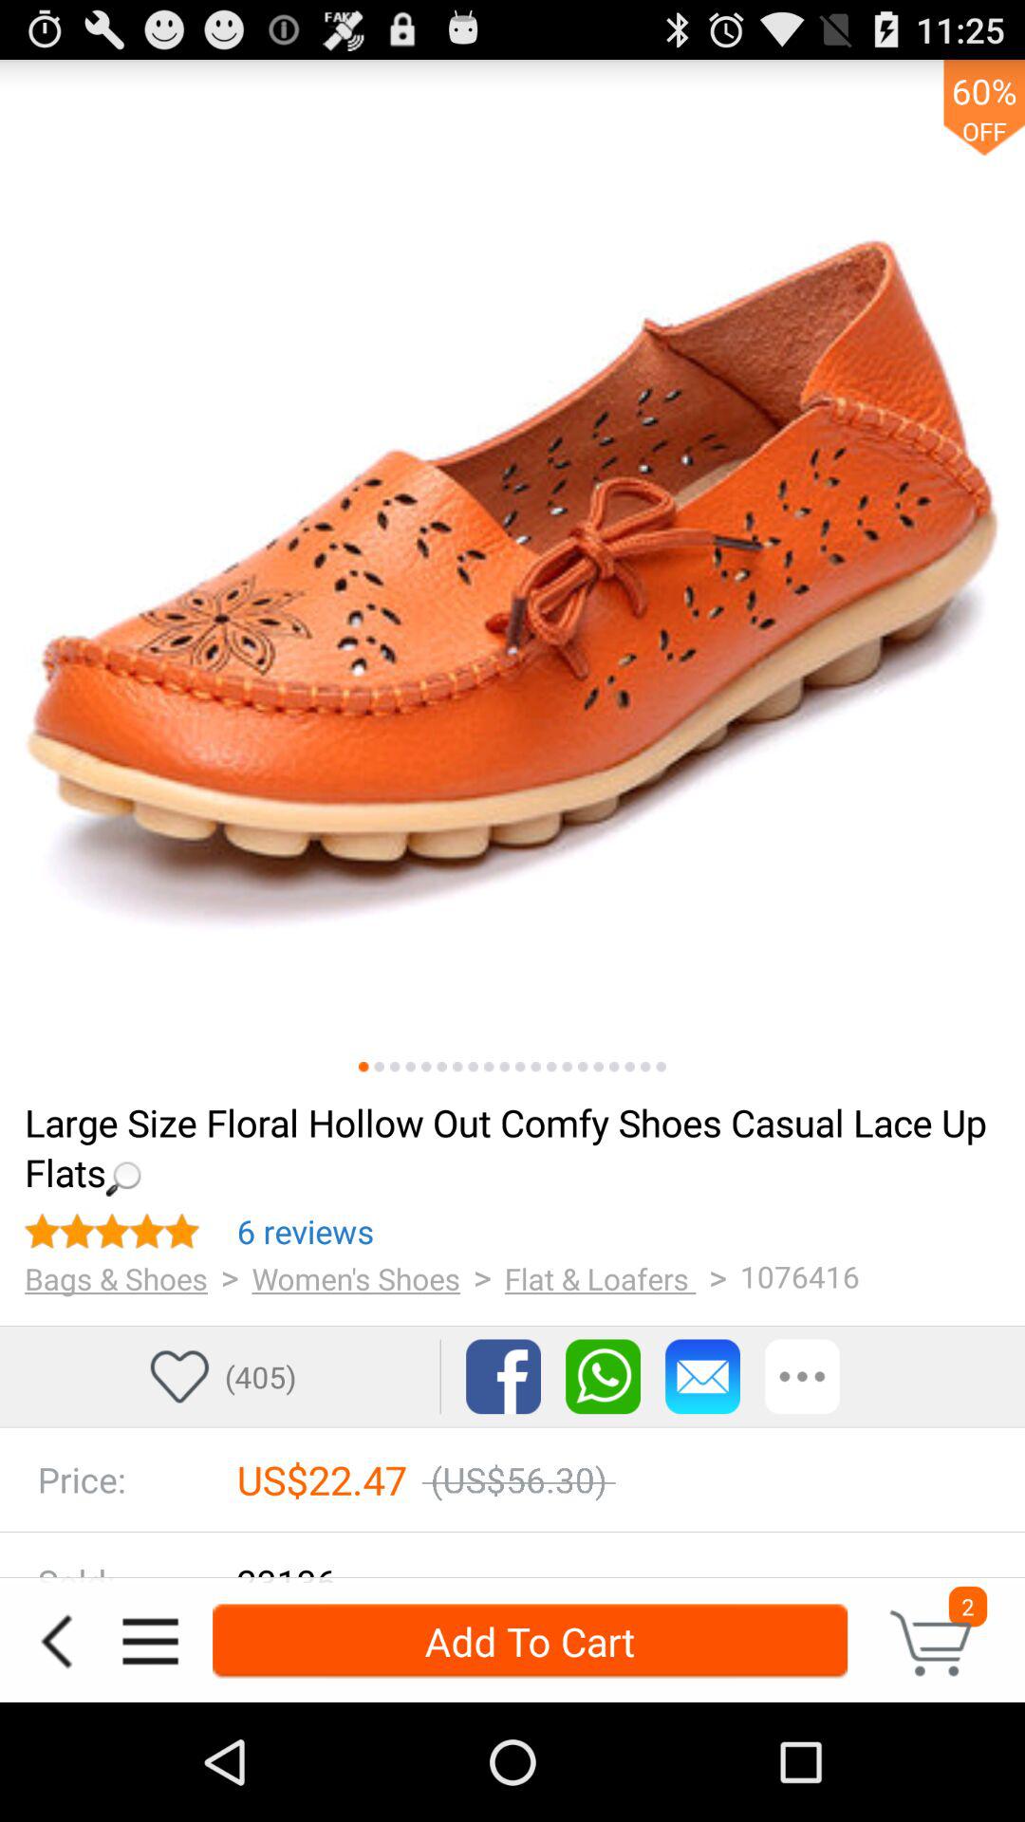 This screenshot has height=1822, width=1025. What do you see at coordinates (551, 1067) in the screenshot?
I see `next picture` at bounding box center [551, 1067].